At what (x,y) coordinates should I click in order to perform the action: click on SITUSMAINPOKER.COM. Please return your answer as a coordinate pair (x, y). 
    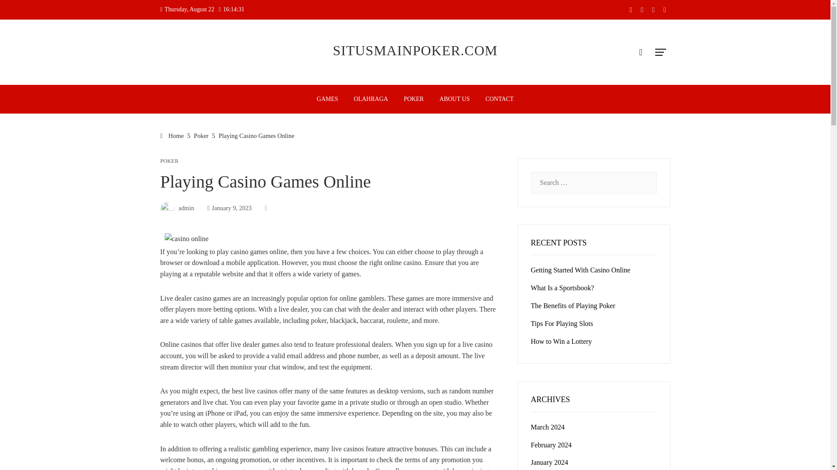
    Looking at the image, I should click on (415, 50).